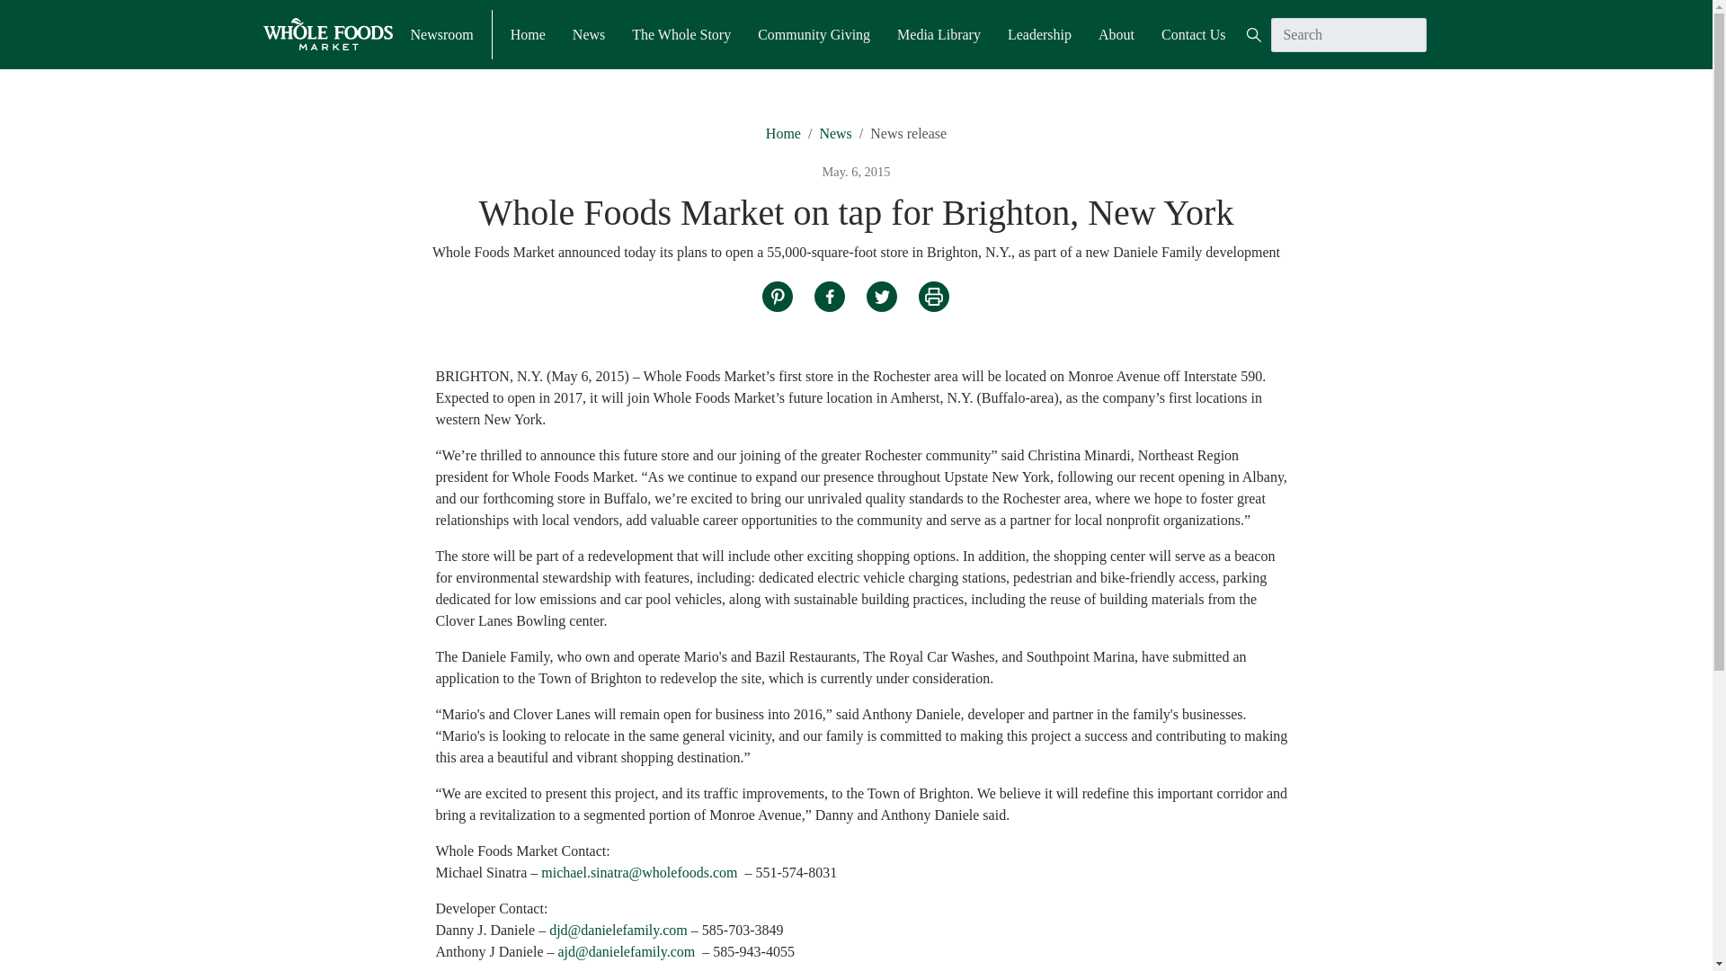 This screenshot has height=971, width=1726. I want to click on Home, so click(528, 33).